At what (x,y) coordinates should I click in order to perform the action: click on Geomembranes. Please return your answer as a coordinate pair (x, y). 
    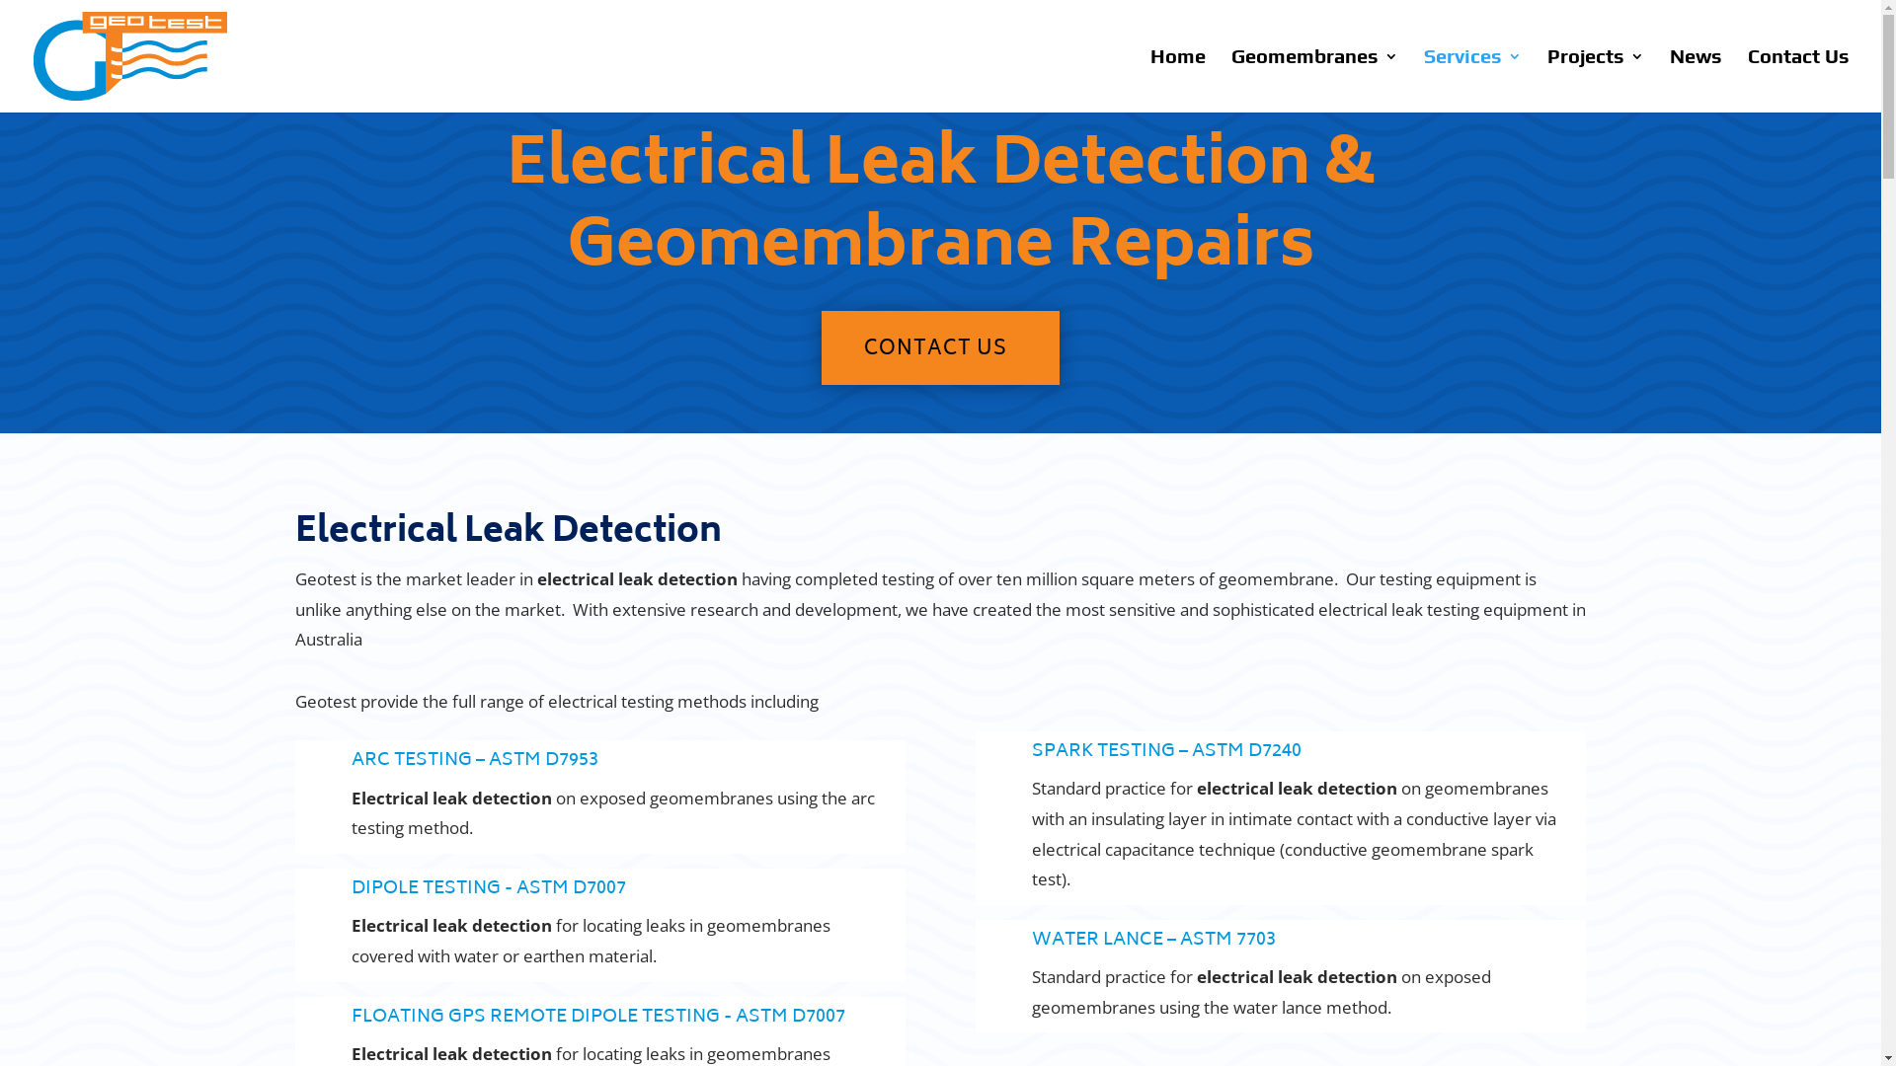
    Looking at the image, I should click on (1315, 81).